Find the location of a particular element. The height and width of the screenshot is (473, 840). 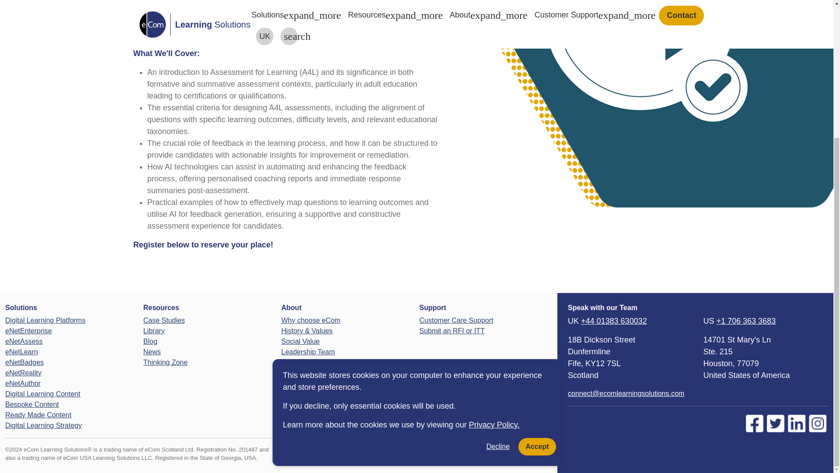

Privacy Policy. is located at coordinates (494, 236).